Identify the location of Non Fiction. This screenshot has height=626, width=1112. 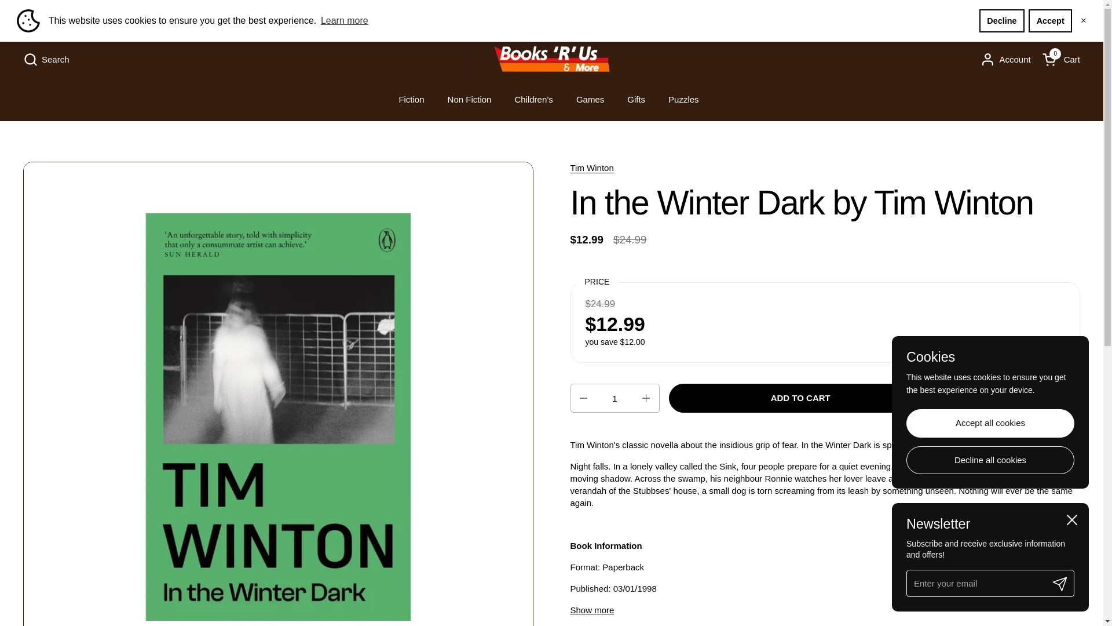
(469, 100).